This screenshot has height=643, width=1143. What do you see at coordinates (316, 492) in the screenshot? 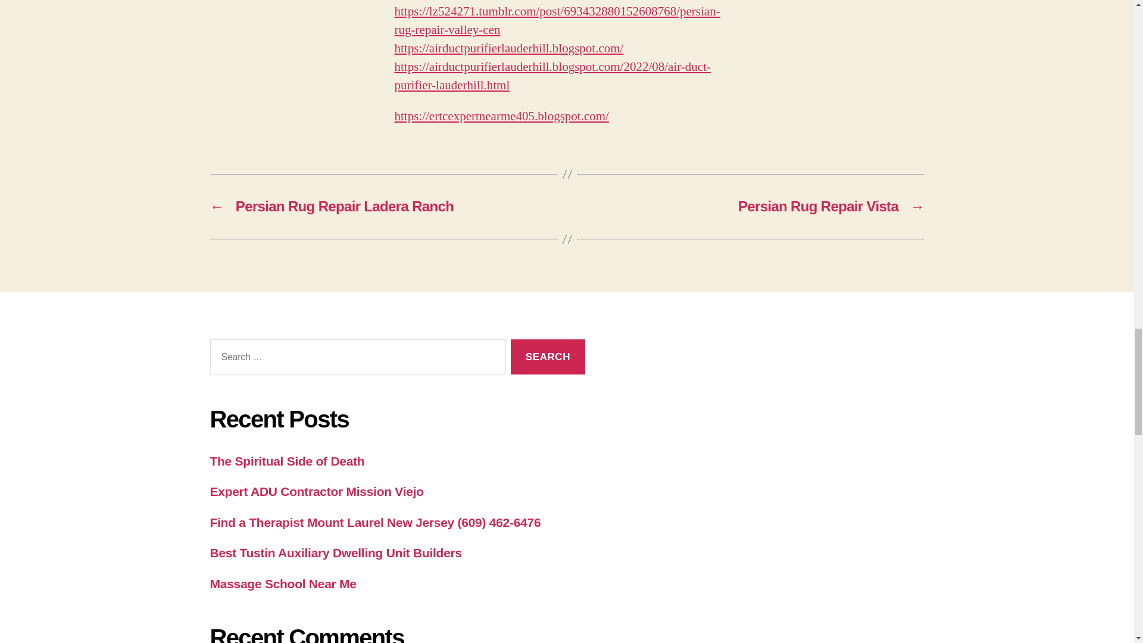
I see `Expert ADU Contractor Mission Viejo` at bounding box center [316, 492].